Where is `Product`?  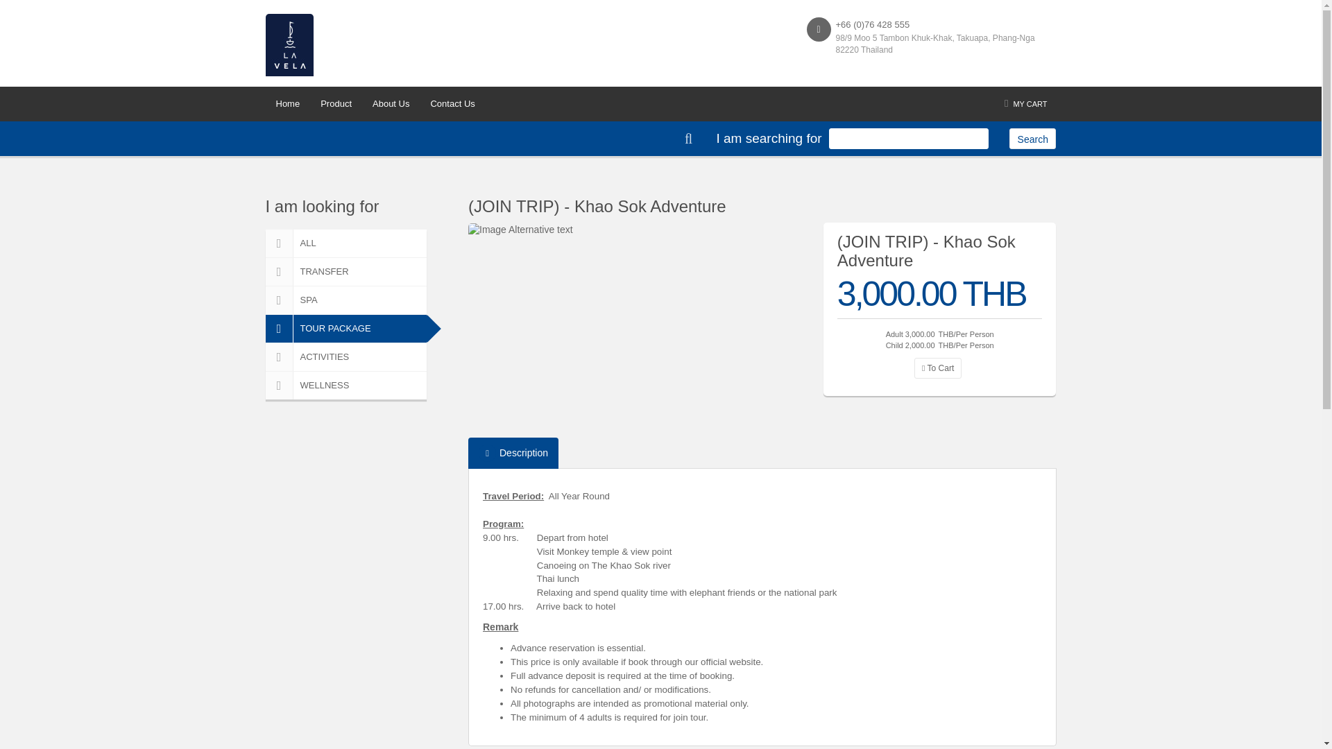 Product is located at coordinates (336, 104).